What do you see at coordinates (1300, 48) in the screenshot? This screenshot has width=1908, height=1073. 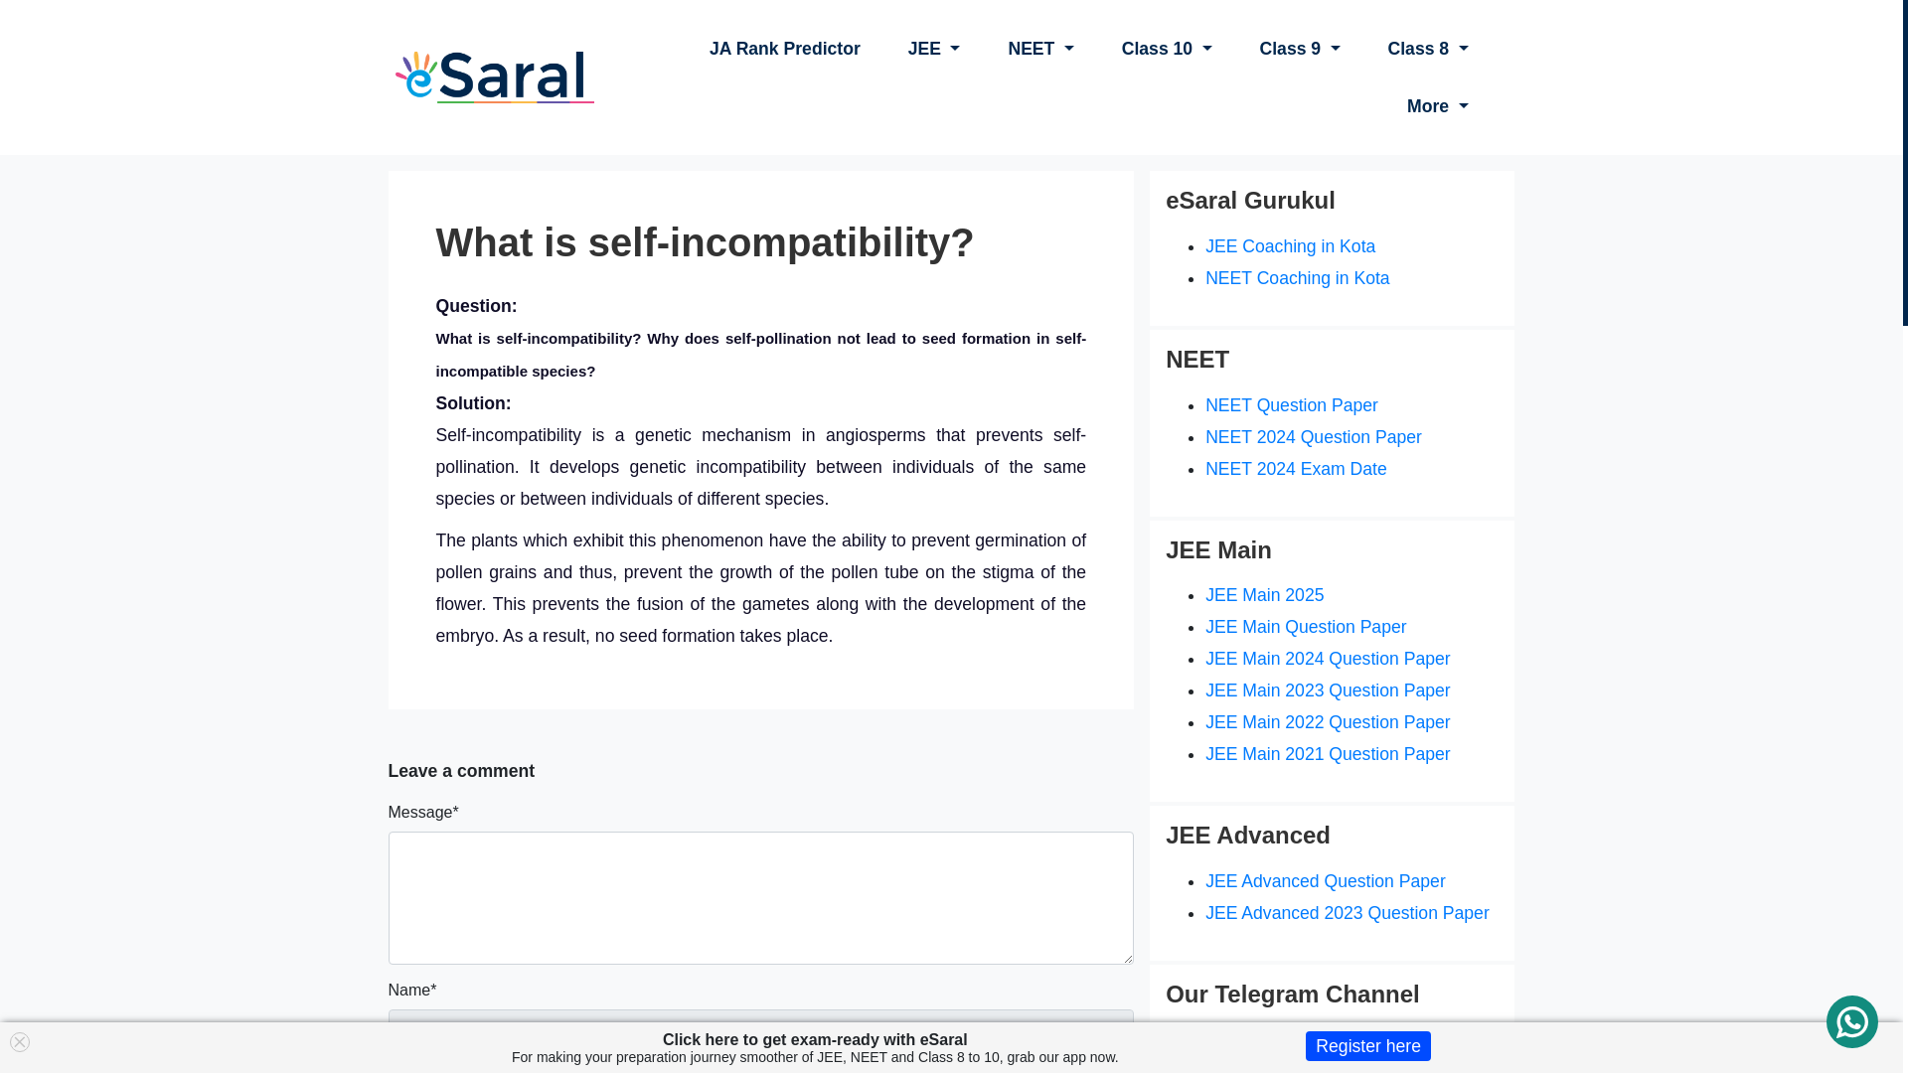 I see `Class 9` at bounding box center [1300, 48].